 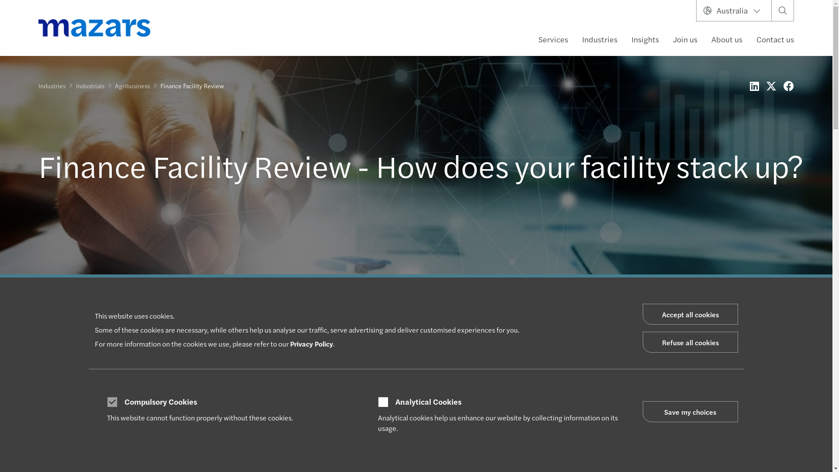 What do you see at coordinates (553, 39) in the screenshot?
I see `Services` at bounding box center [553, 39].